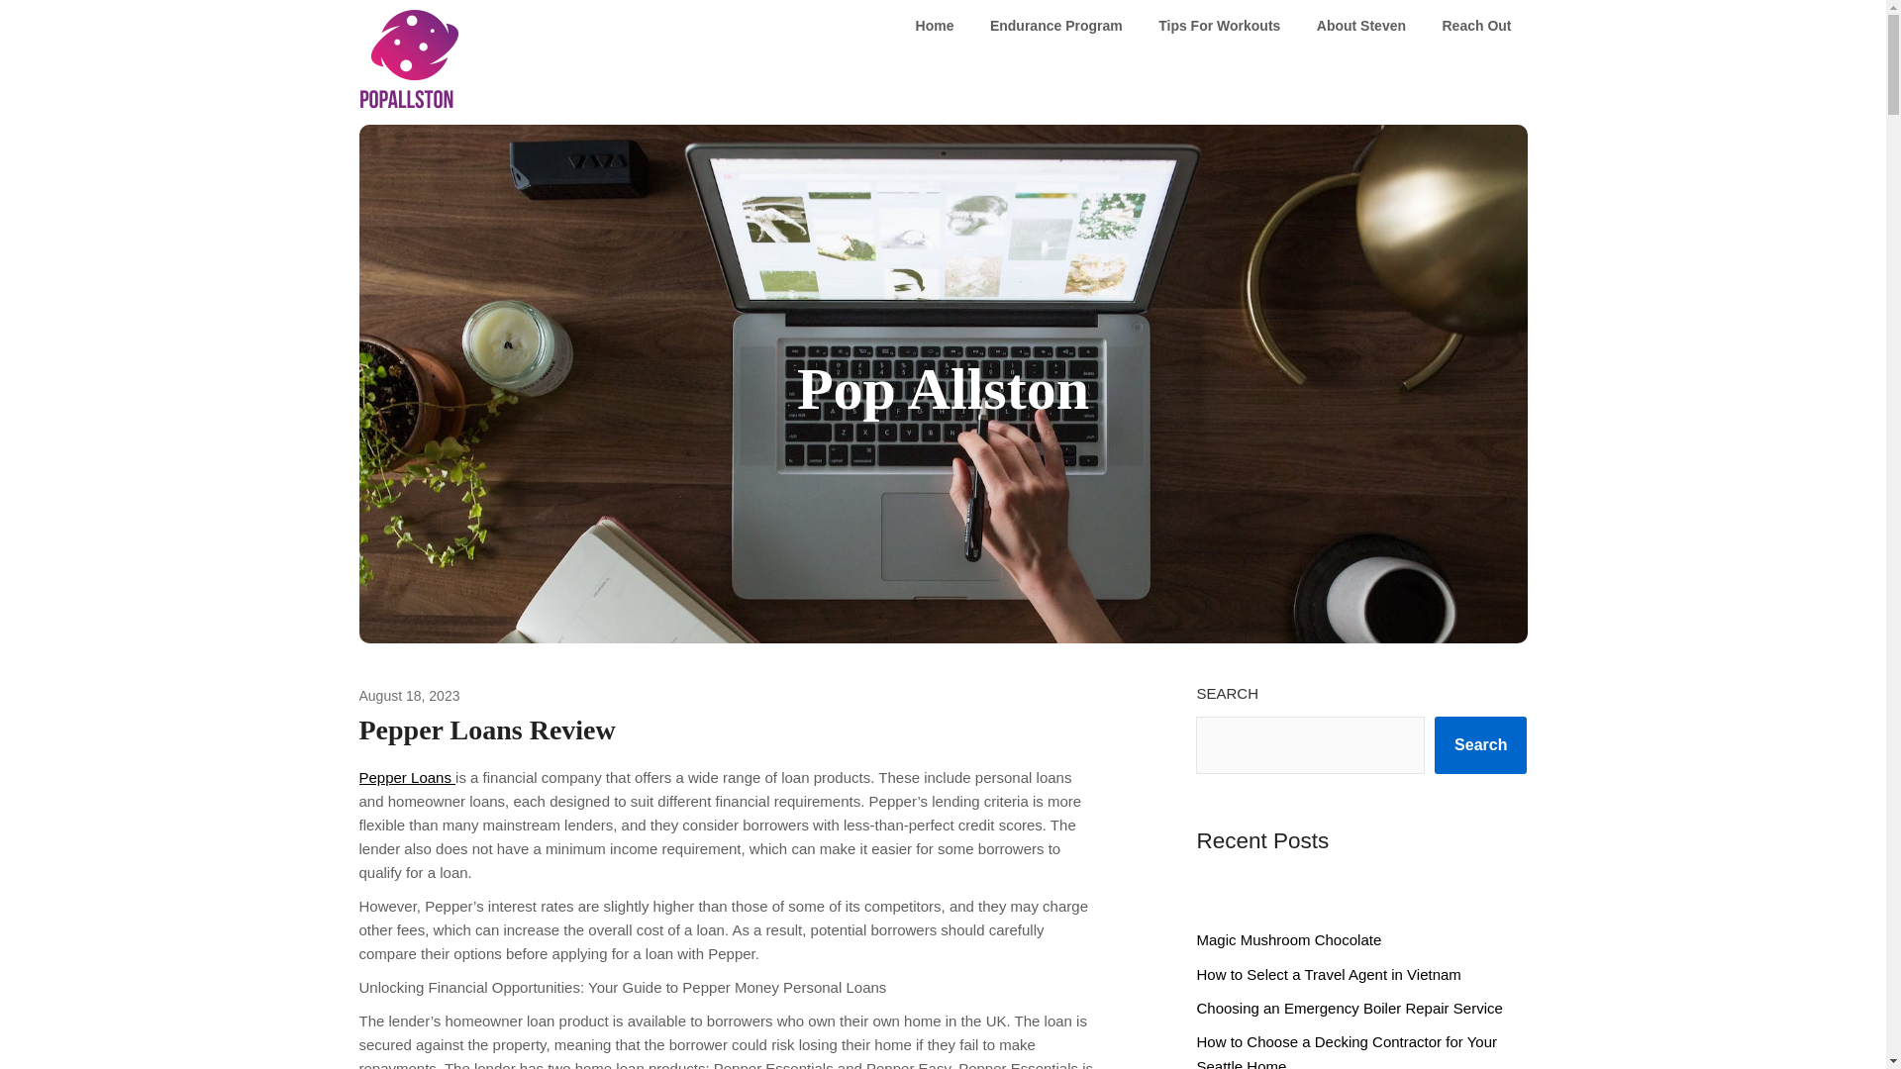  I want to click on Reach Out, so click(1475, 26).